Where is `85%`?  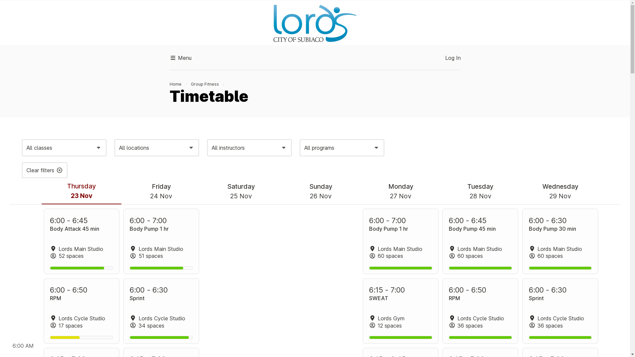 85% is located at coordinates (161, 268).